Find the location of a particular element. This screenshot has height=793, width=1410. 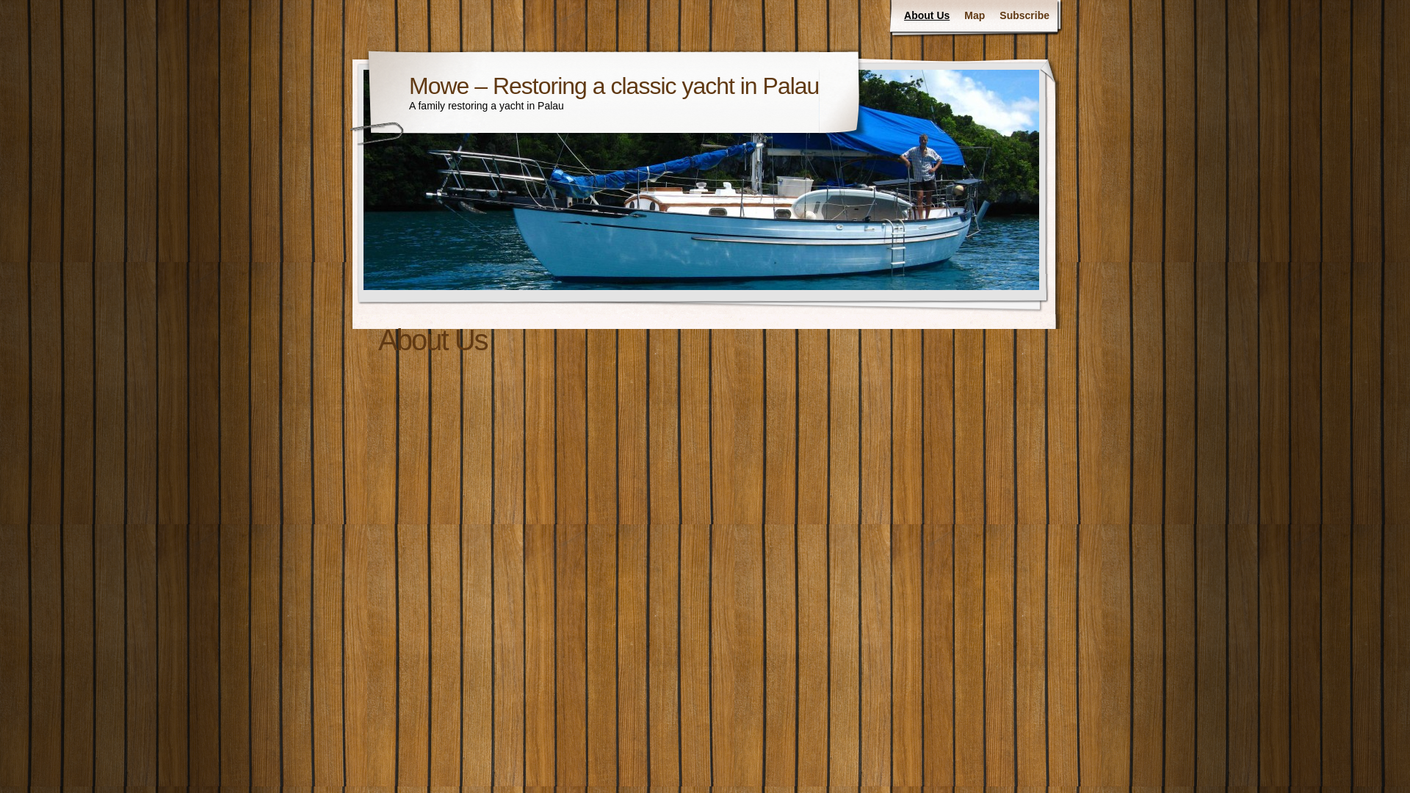

Map is located at coordinates (975, 16).